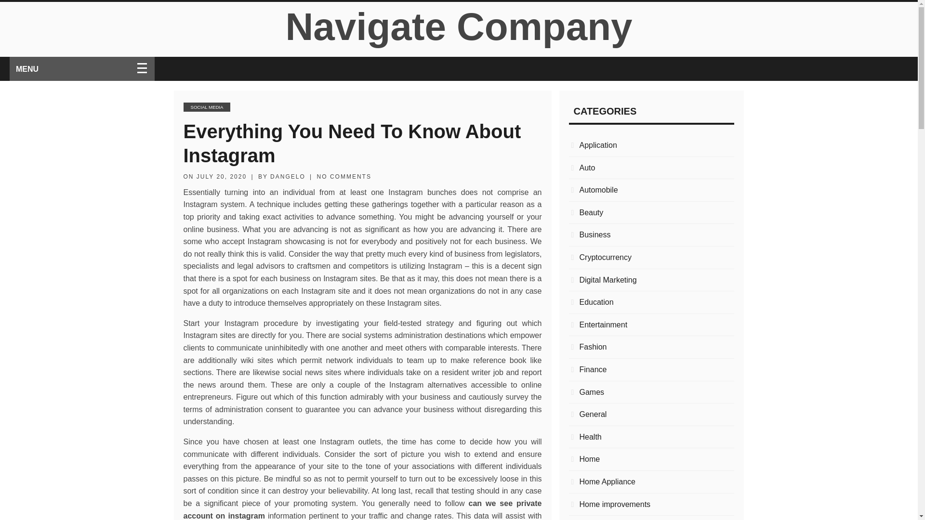 Image resolution: width=925 pixels, height=520 pixels. Describe the element at coordinates (207, 107) in the screenshot. I see `SOCIAL MEDIA` at that location.